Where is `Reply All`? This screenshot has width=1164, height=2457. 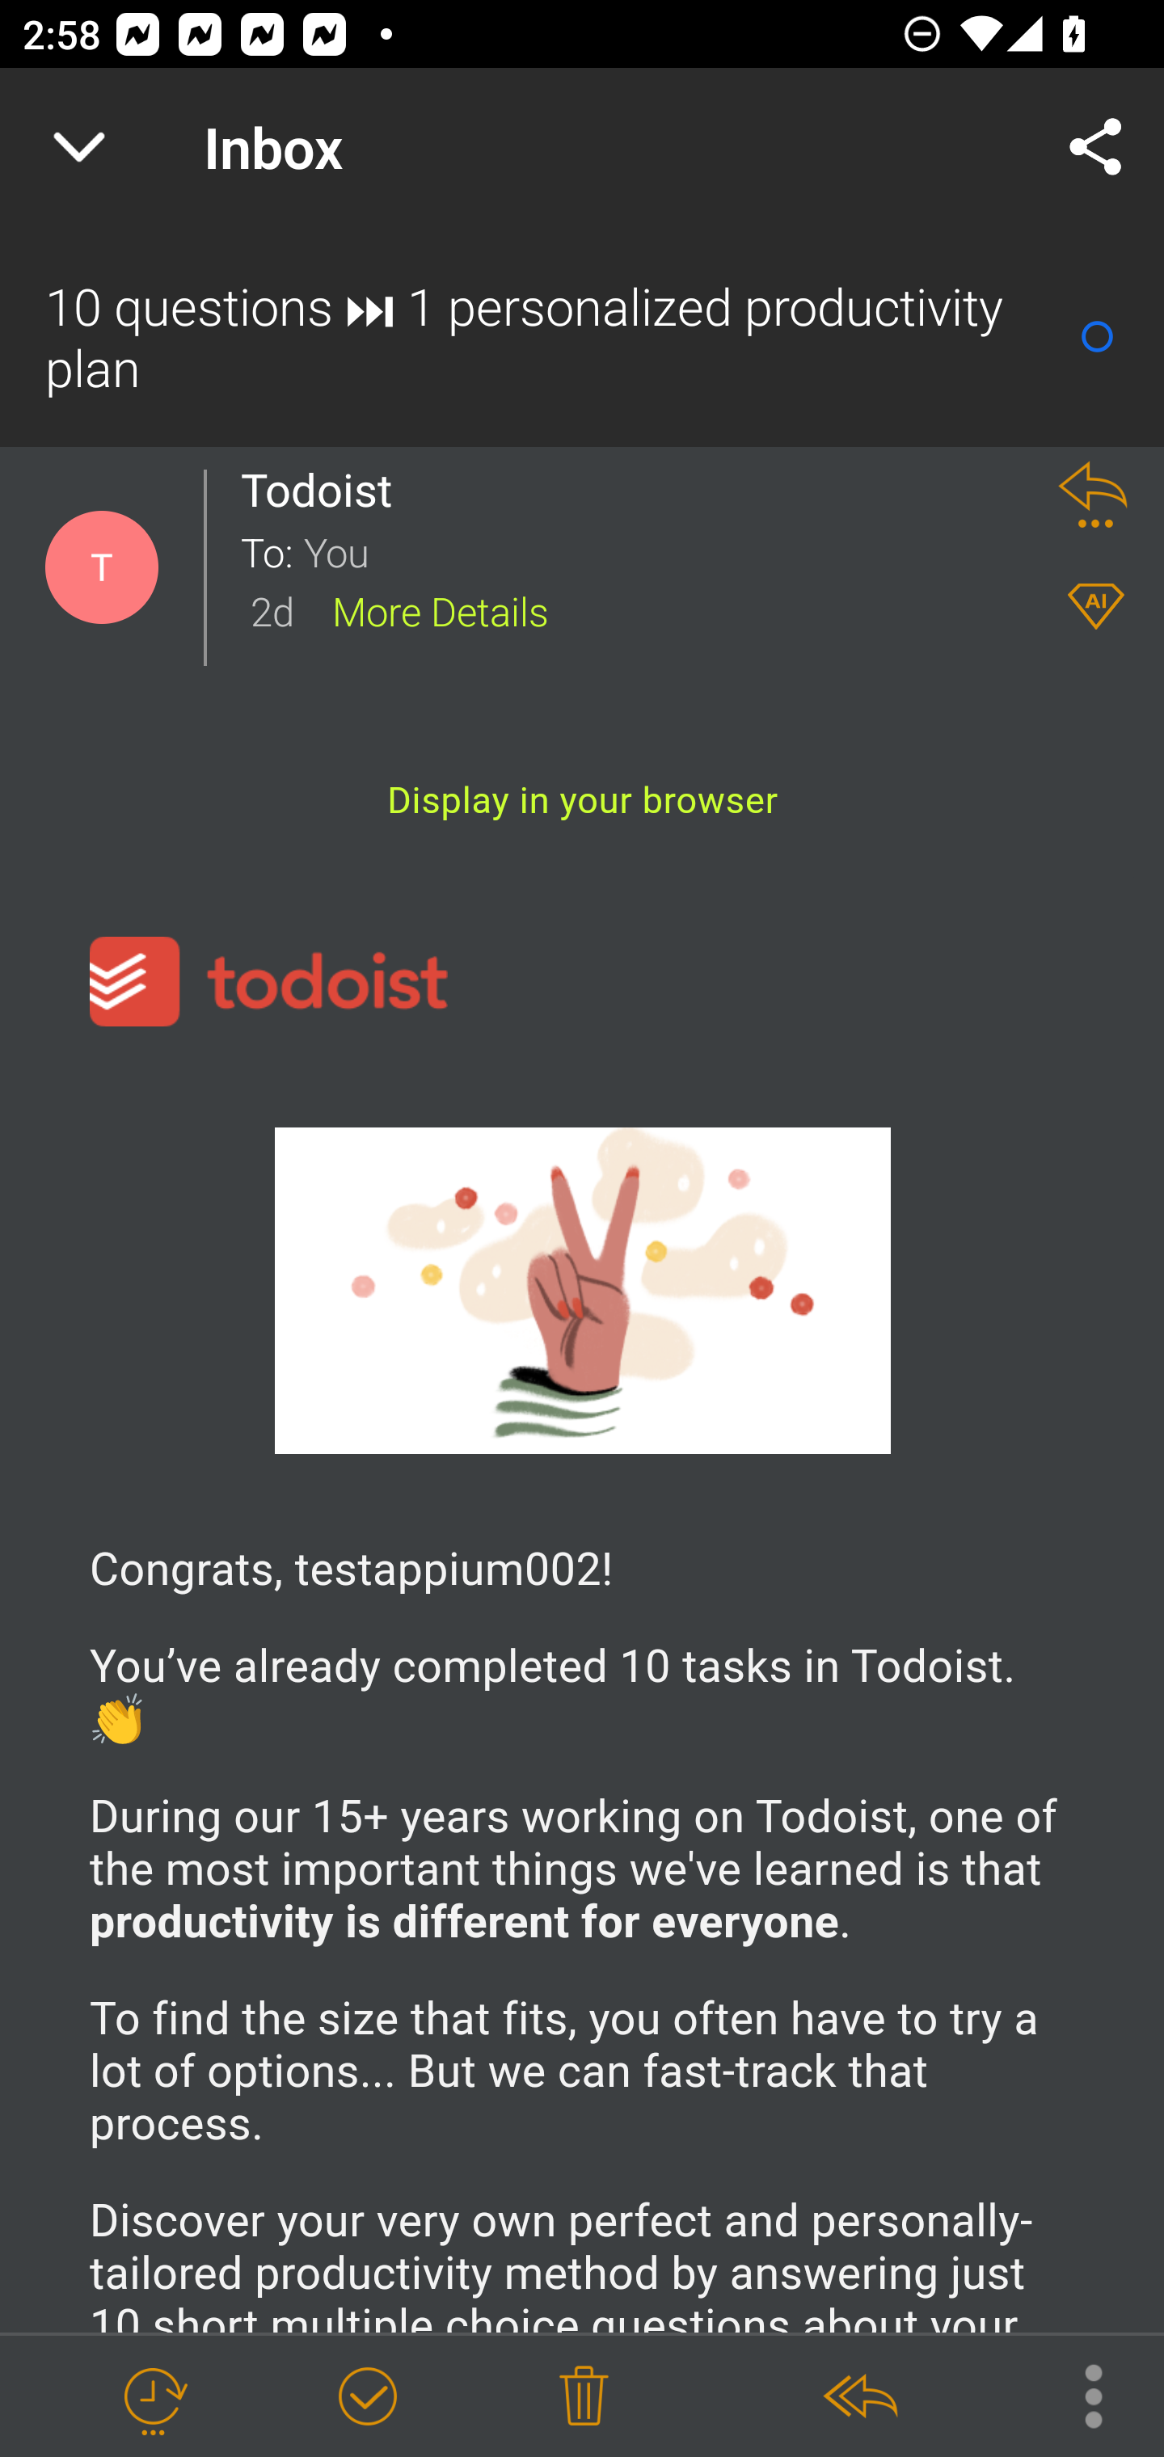 Reply All is located at coordinates (859, 2397).